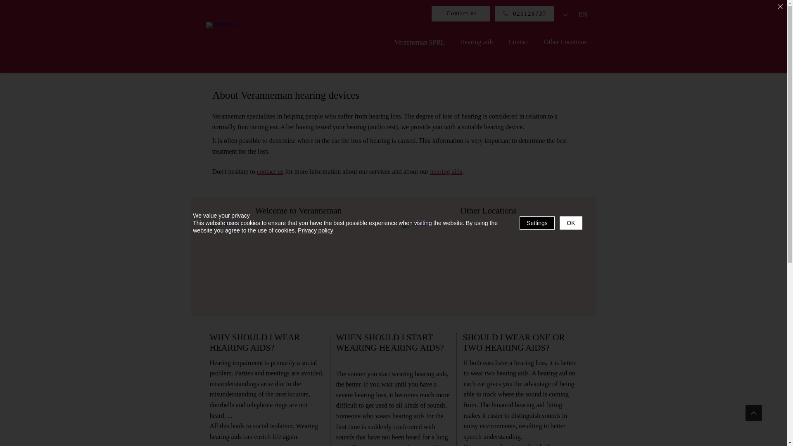 This screenshot has width=793, height=446. What do you see at coordinates (519, 42) in the screenshot?
I see `Contact` at bounding box center [519, 42].